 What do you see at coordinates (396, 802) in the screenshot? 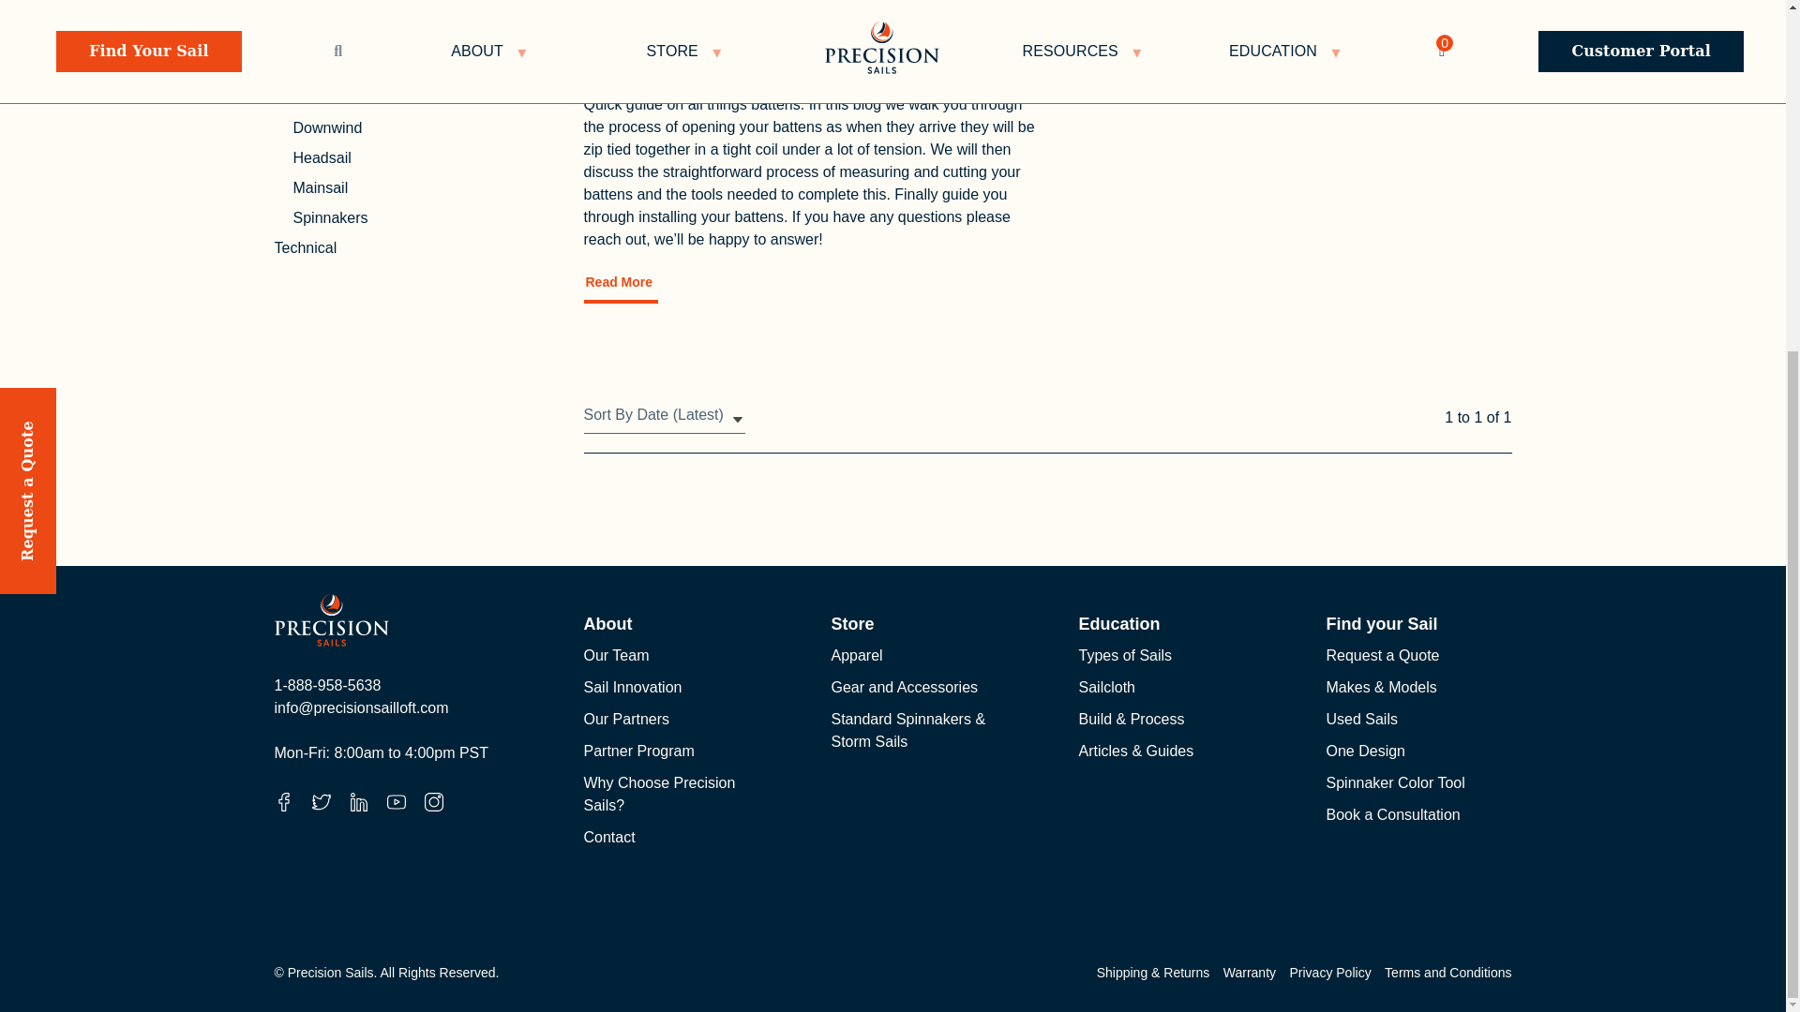
I see `Youtube` at bounding box center [396, 802].